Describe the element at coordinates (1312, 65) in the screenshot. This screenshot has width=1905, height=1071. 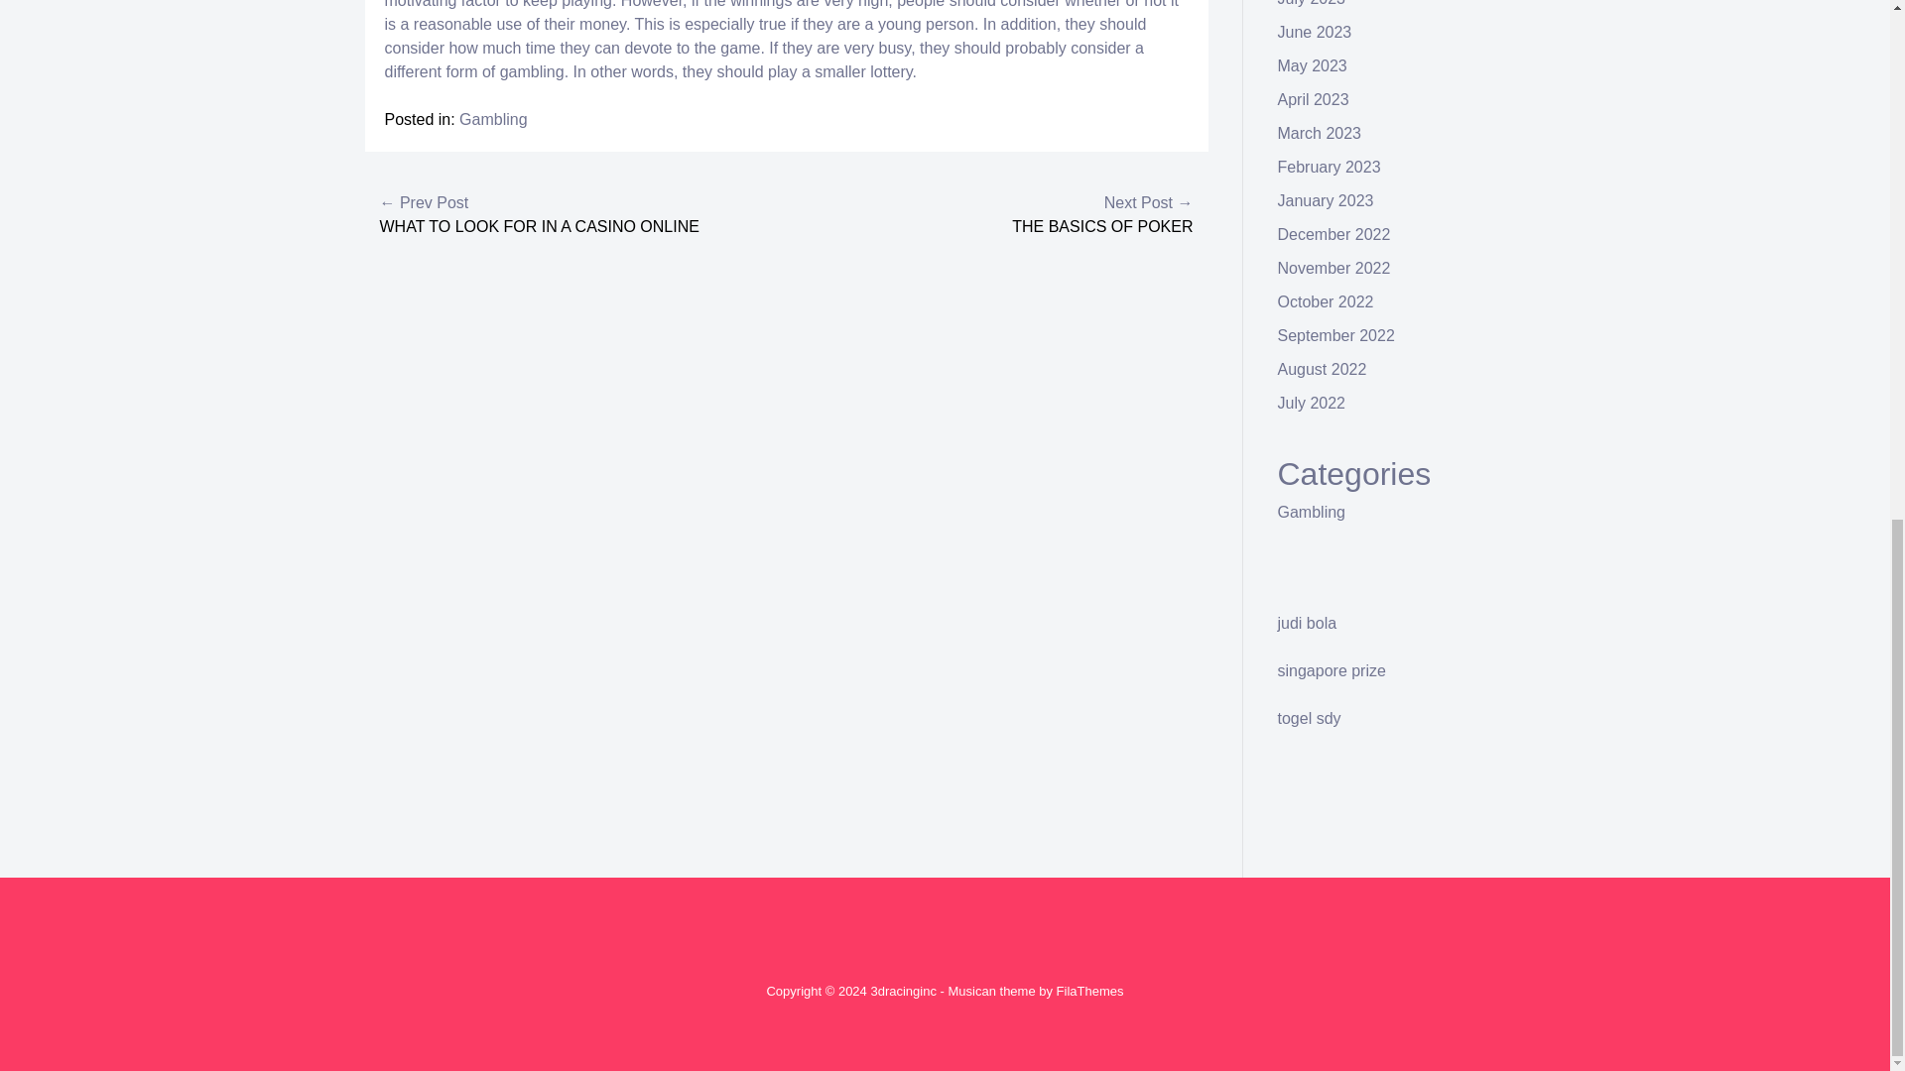
I see `May 2023` at that location.